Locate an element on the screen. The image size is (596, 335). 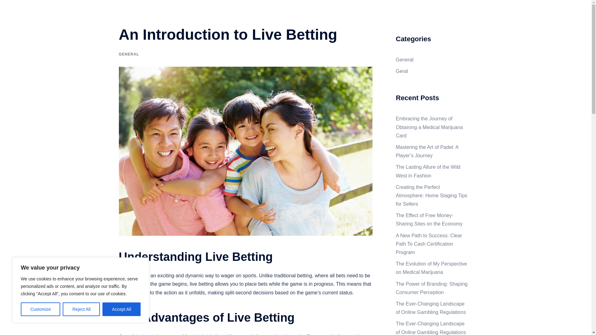
The Effect of Free Money-Sharing Sites on the Economy is located at coordinates (429, 220).